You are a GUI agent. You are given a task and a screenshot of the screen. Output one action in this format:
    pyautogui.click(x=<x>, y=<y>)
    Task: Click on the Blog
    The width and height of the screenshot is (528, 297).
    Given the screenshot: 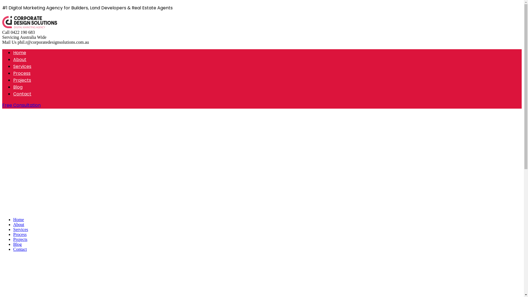 What is the action you would take?
    pyautogui.click(x=18, y=87)
    